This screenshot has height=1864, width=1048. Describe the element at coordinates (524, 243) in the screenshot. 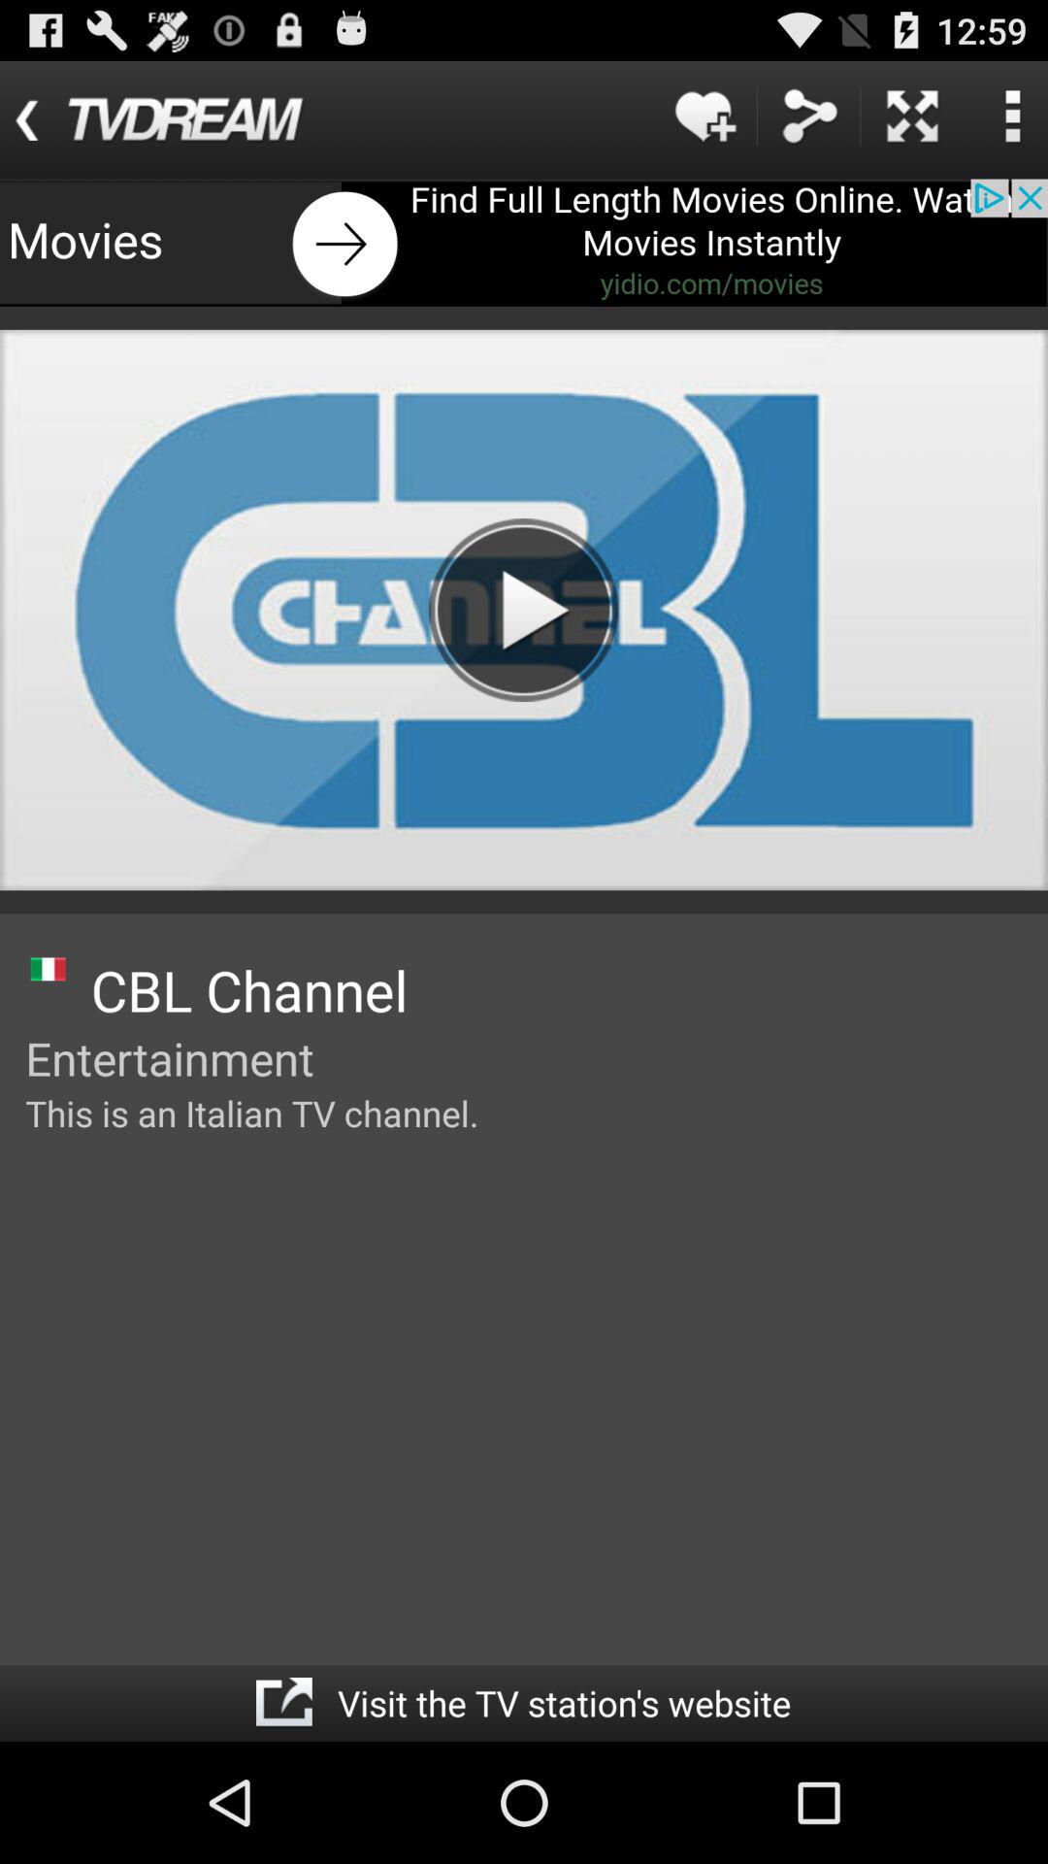

I see `movies find full lenth movies online movies instantly` at that location.